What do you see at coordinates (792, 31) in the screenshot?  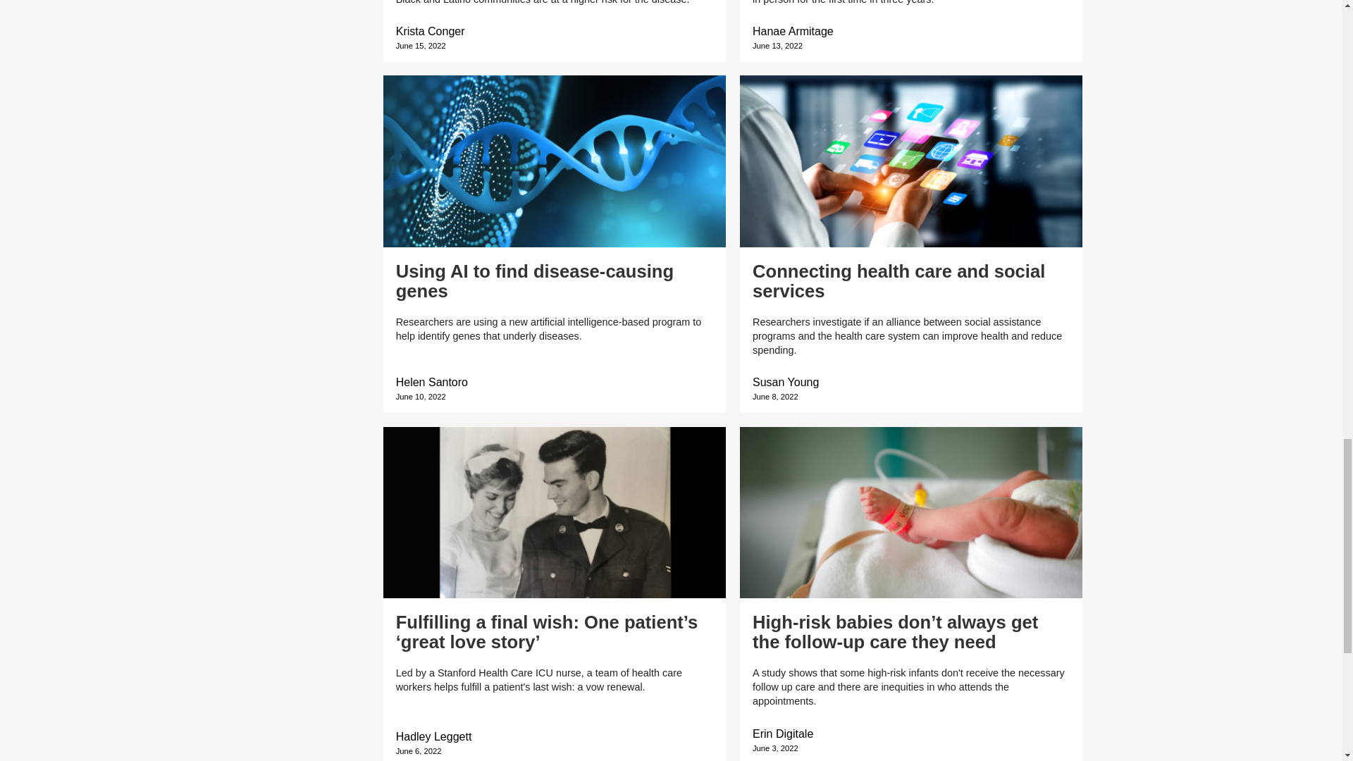 I see `Hanae Armitage` at bounding box center [792, 31].